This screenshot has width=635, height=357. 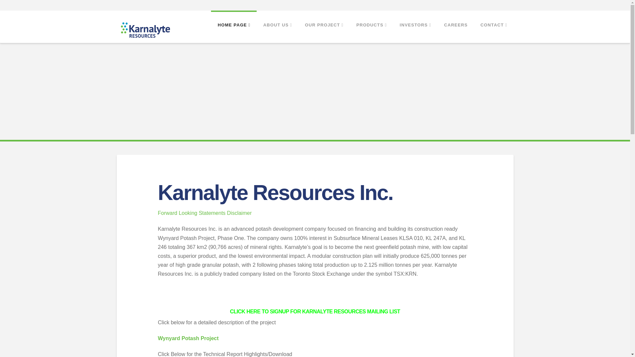 I want to click on PRODUCTS, so click(x=371, y=25).